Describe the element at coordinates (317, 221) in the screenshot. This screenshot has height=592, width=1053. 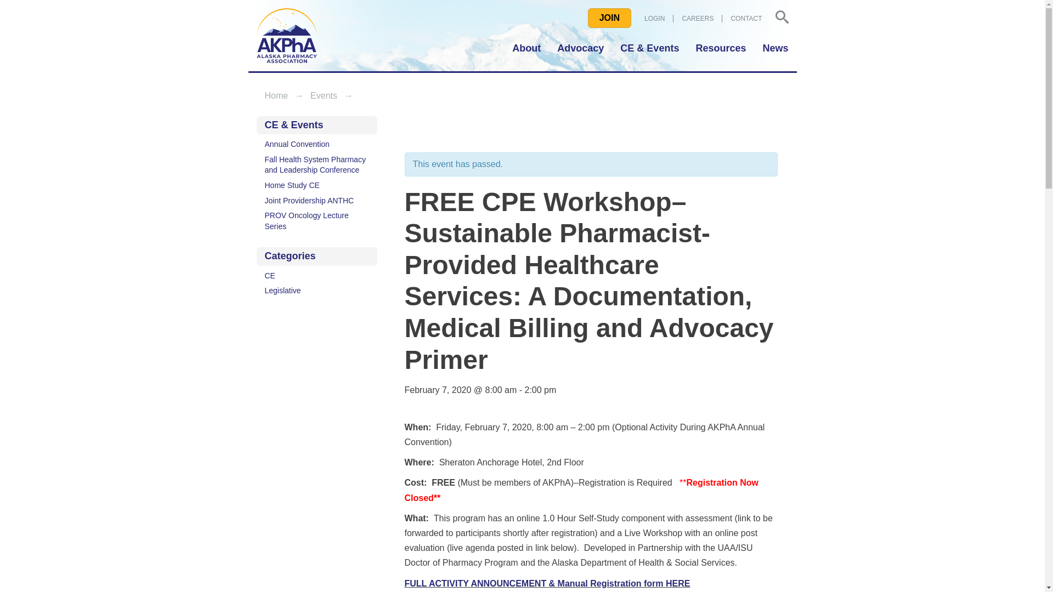
I see `PROV Oncology Lecture Series` at that location.